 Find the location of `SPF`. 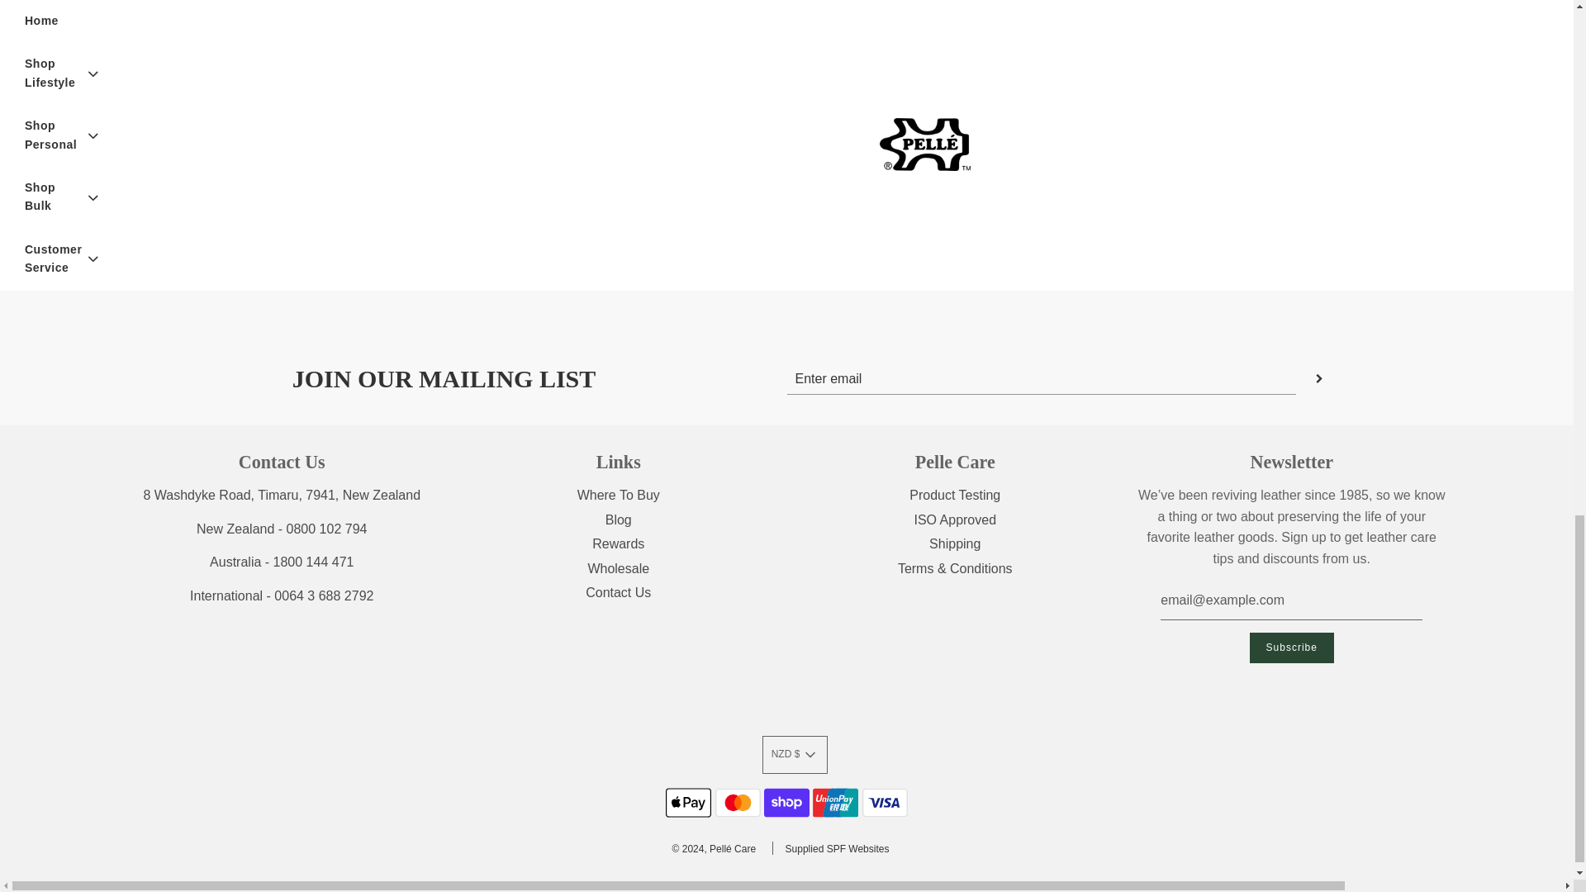

SPF is located at coordinates (838, 848).